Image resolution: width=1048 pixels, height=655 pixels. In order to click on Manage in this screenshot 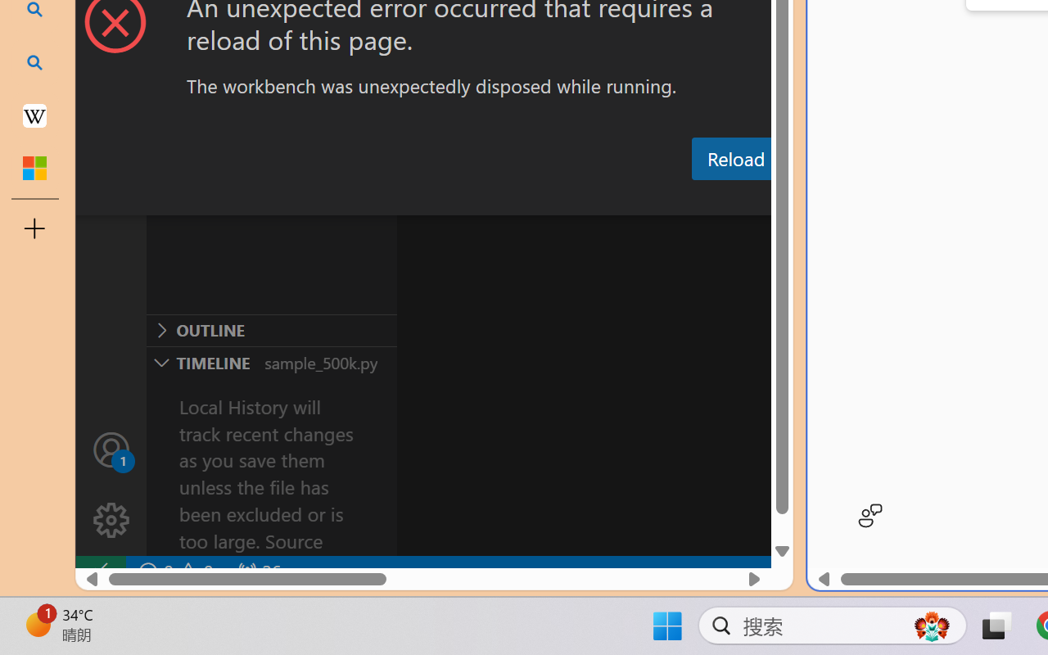, I will do `click(111, 521)`.